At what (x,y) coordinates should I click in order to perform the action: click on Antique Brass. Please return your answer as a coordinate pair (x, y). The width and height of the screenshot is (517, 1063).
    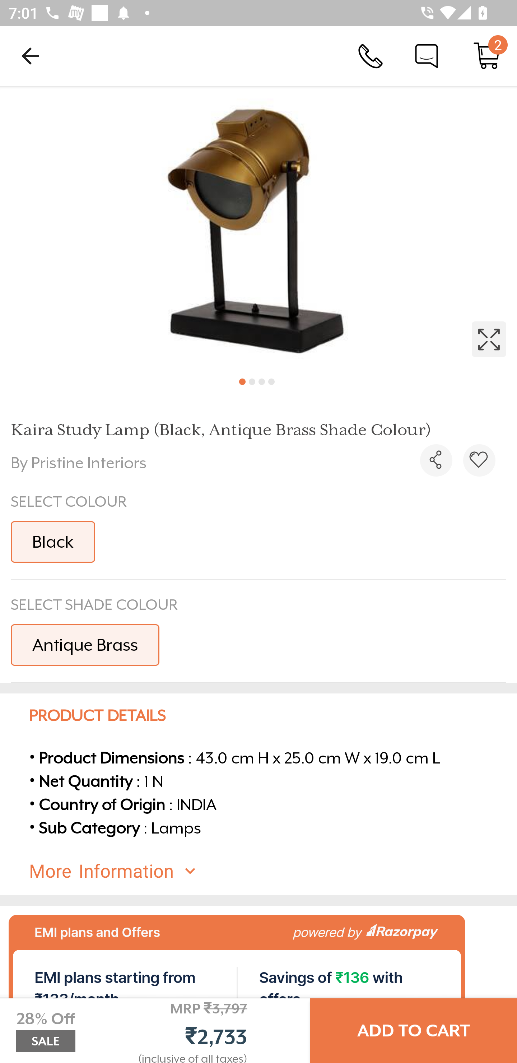
    Looking at the image, I should click on (85, 644).